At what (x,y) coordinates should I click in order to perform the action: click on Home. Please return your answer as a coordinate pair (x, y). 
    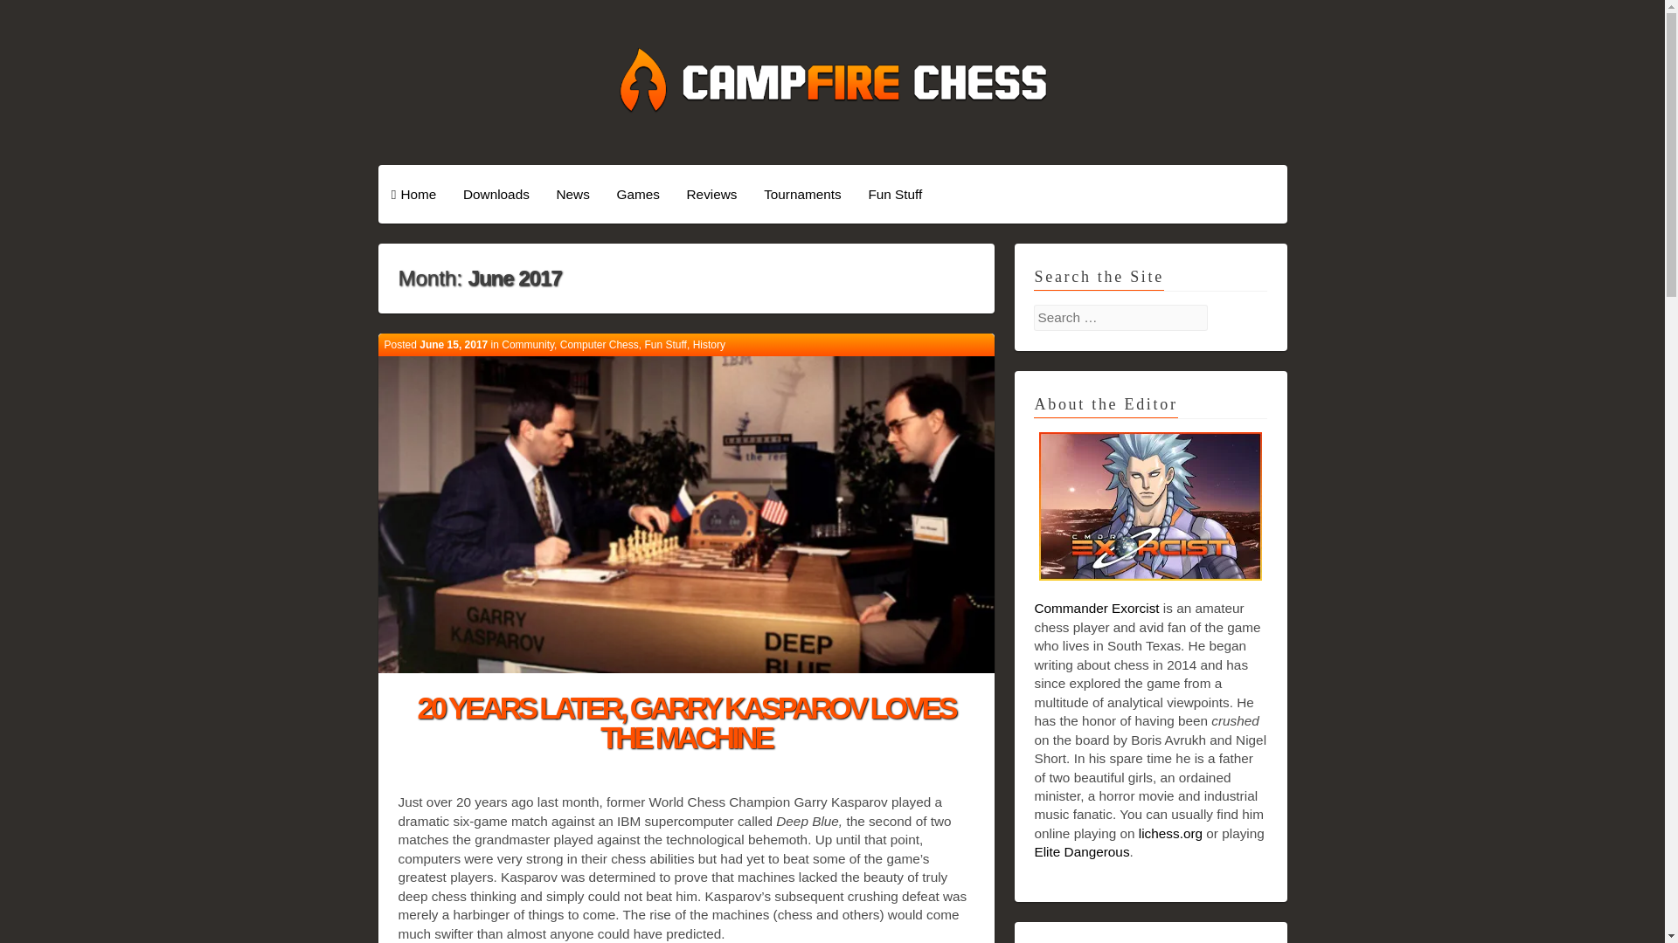
    Looking at the image, I should click on (413, 194).